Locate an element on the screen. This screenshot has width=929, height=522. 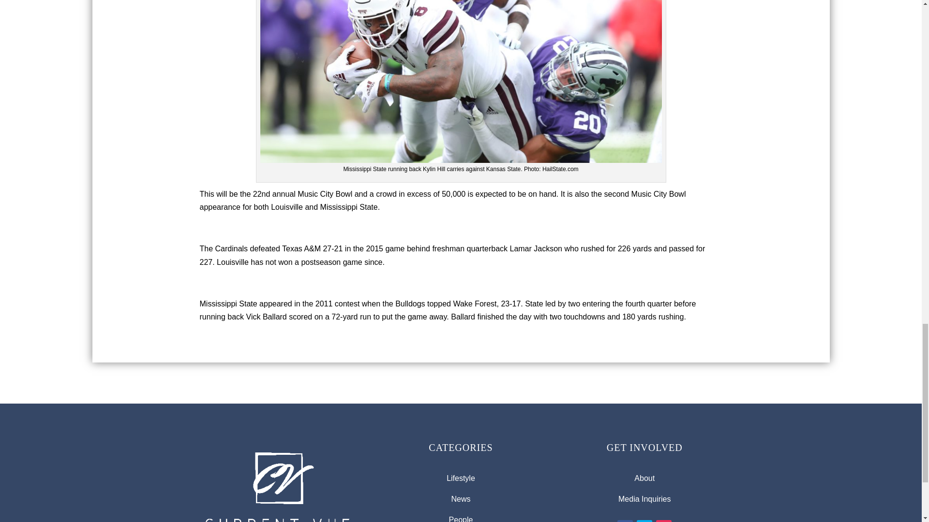
Follow on Twitter is located at coordinates (644, 521).